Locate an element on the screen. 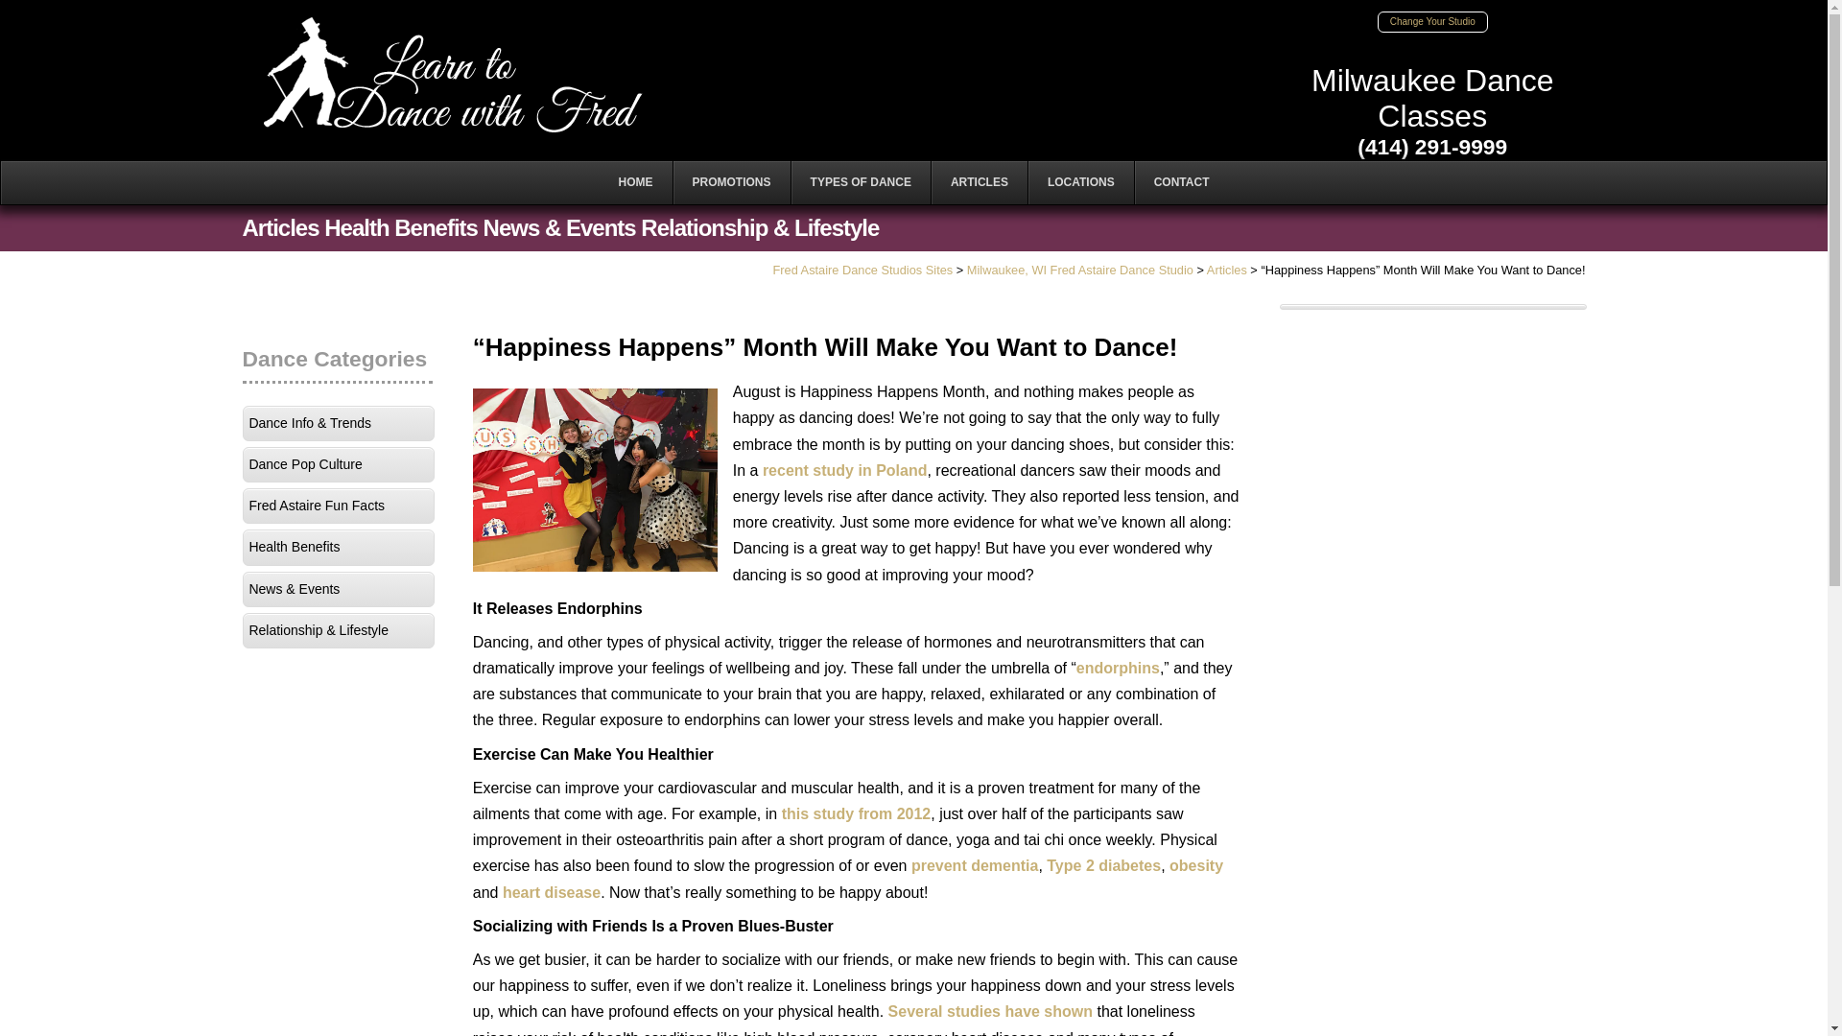 The image size is (1842, 1036). Health Benefits is located at coordinates (337, 547).